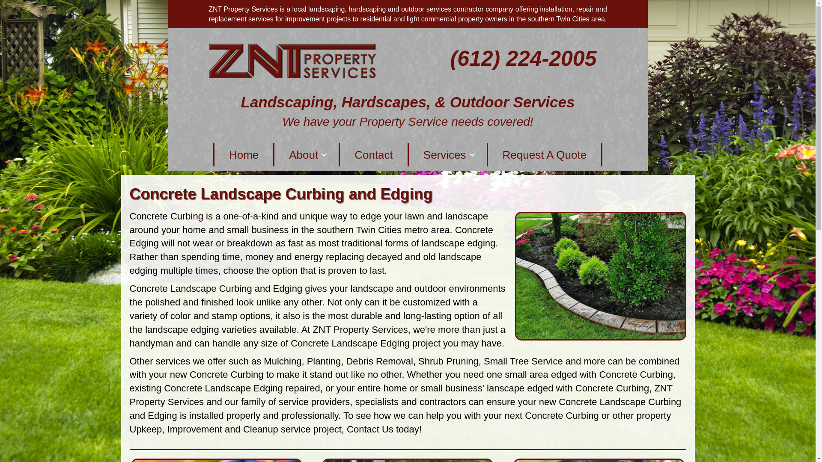  What do you see at coordinates (419, 243) in the screenshot?
I see `traditional forms of landscape edging` at bounding box center [419, 243].